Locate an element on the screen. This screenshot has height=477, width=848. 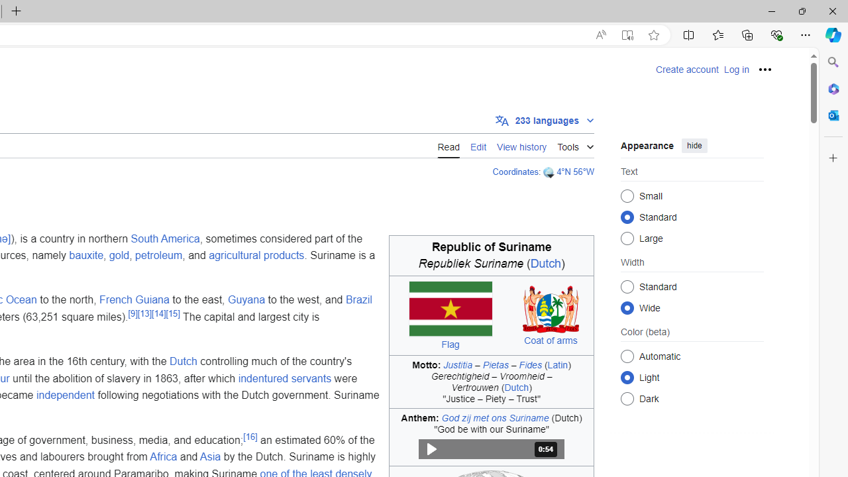
Create account is located at coordinates (687, 70).